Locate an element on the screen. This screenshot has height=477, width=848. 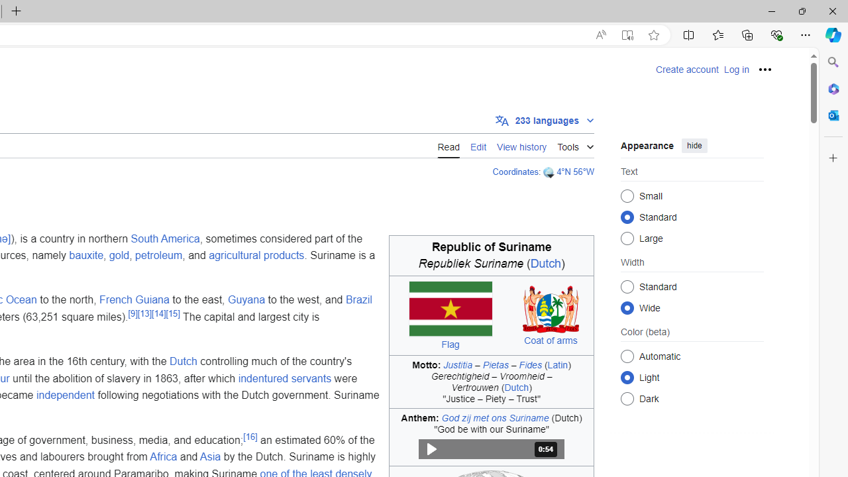
Create account is located at coordinates (687, 70).